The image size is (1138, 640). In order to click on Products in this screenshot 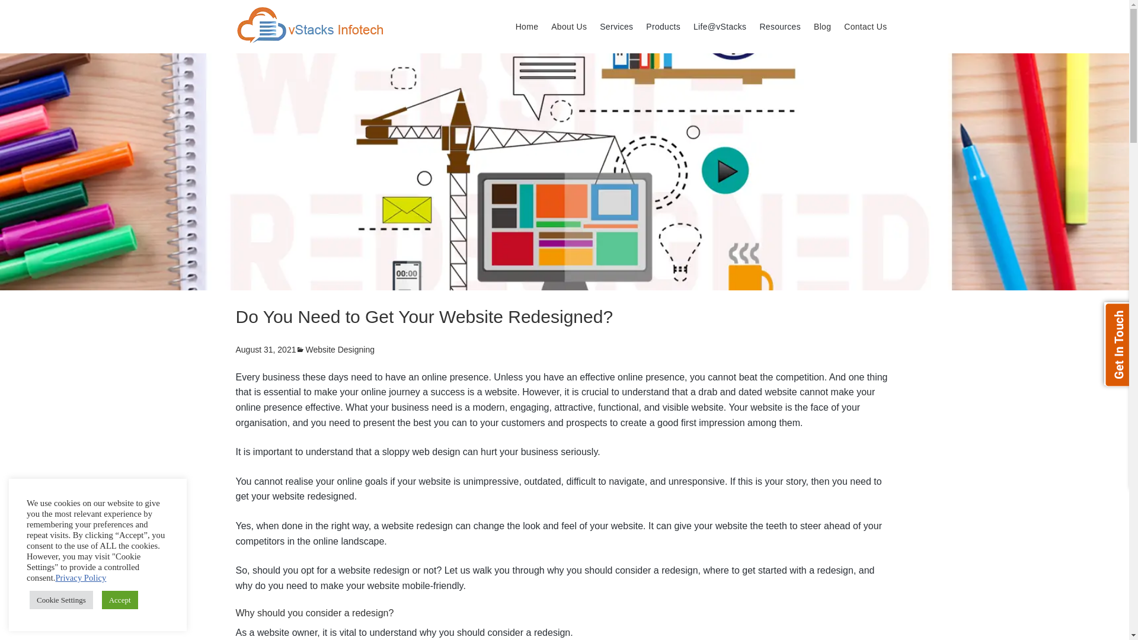, I will do `click(663, 26)`.